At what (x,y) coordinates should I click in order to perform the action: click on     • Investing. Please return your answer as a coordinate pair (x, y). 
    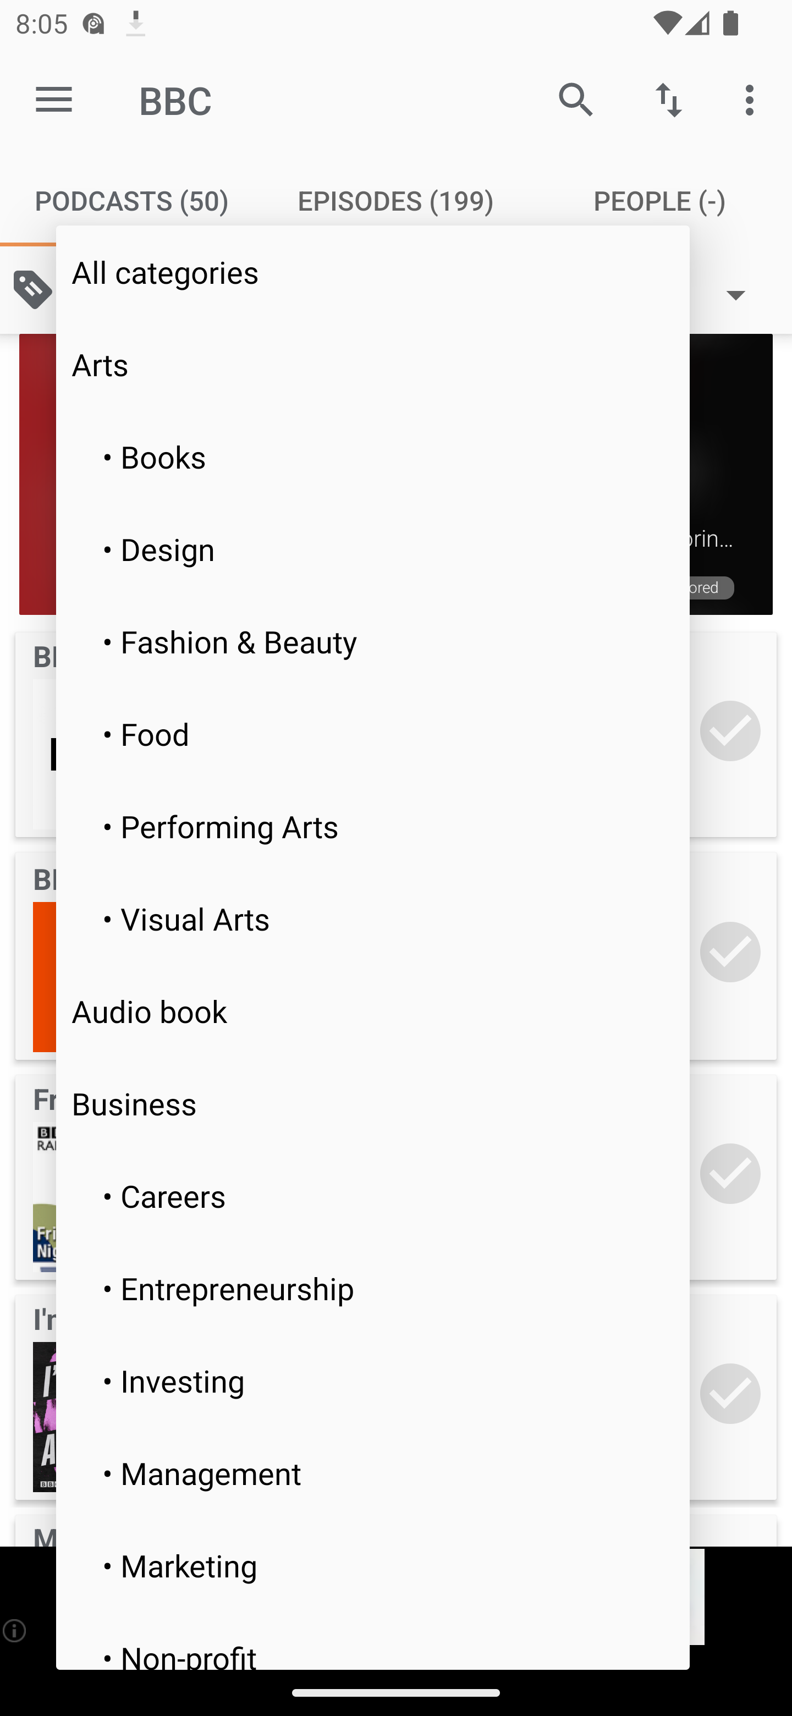
    Looking at the image, I should click on (373, 1380).